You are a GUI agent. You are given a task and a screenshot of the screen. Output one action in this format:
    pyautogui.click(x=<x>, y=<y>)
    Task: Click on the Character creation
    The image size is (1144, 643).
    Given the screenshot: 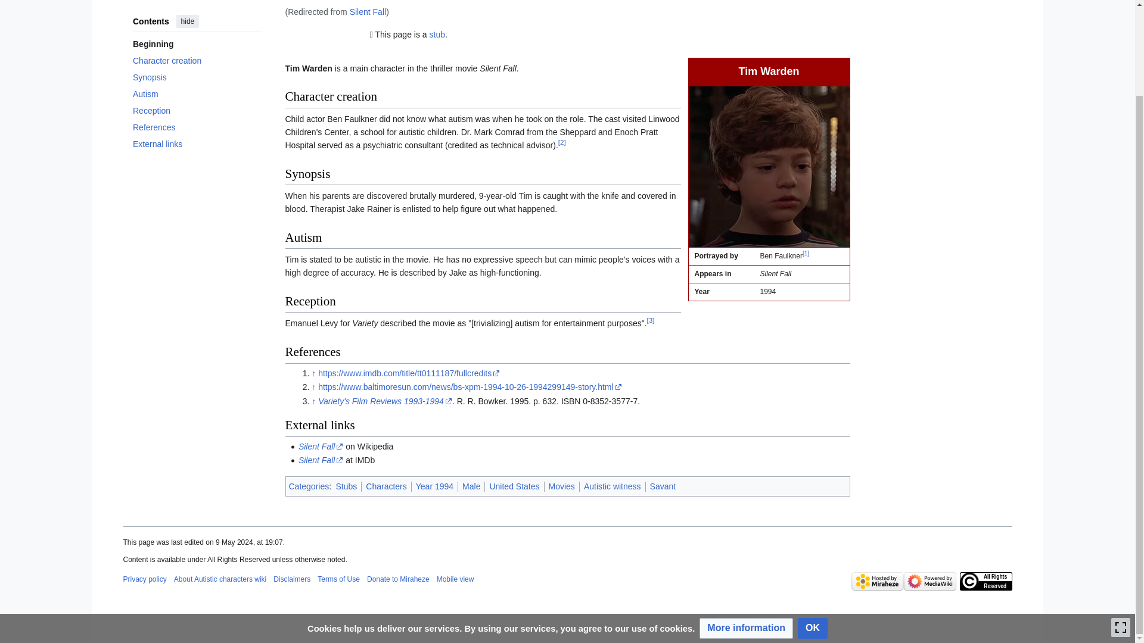 What is the action you would take?
    pyautogui.click(x=197, y=24)
    